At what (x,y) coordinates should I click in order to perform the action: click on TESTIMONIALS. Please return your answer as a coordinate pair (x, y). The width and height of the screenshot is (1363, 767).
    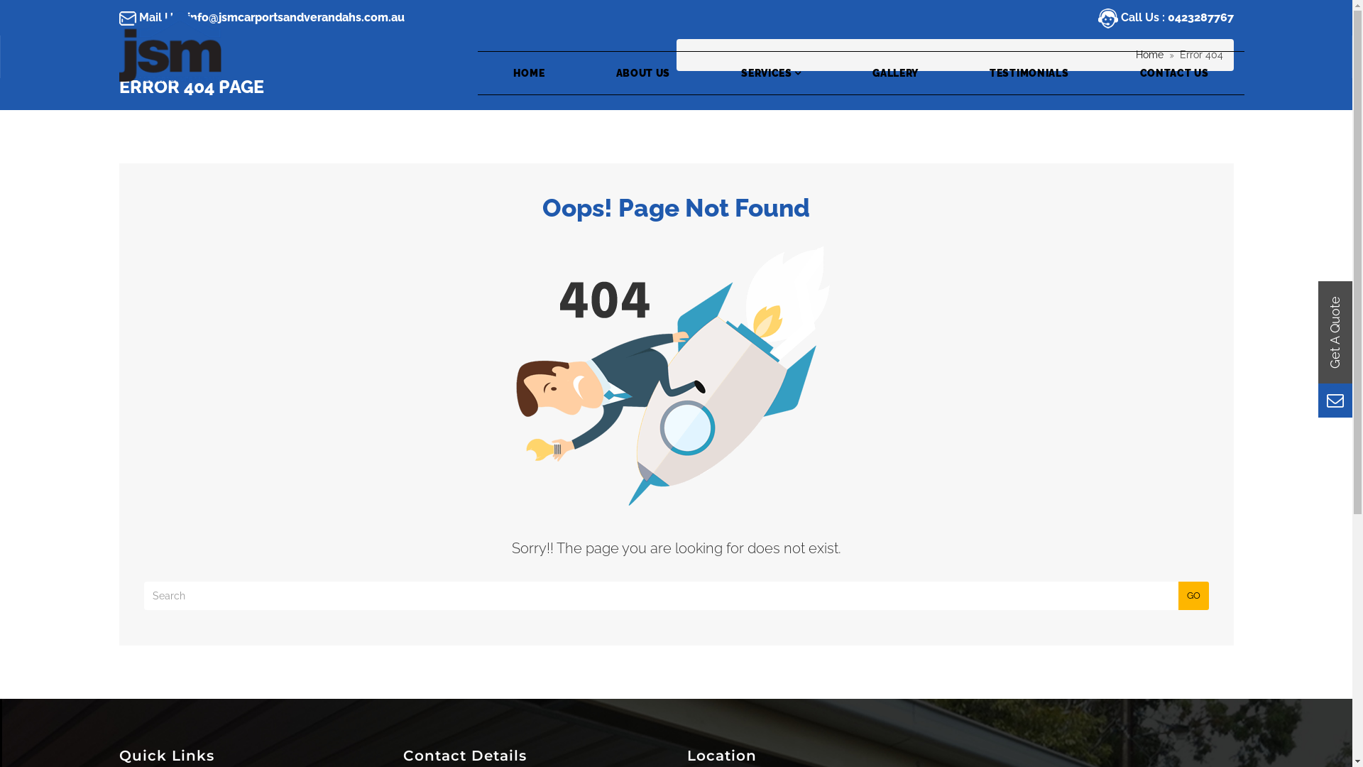
    Looking at the image, I should click on (1029, 73).